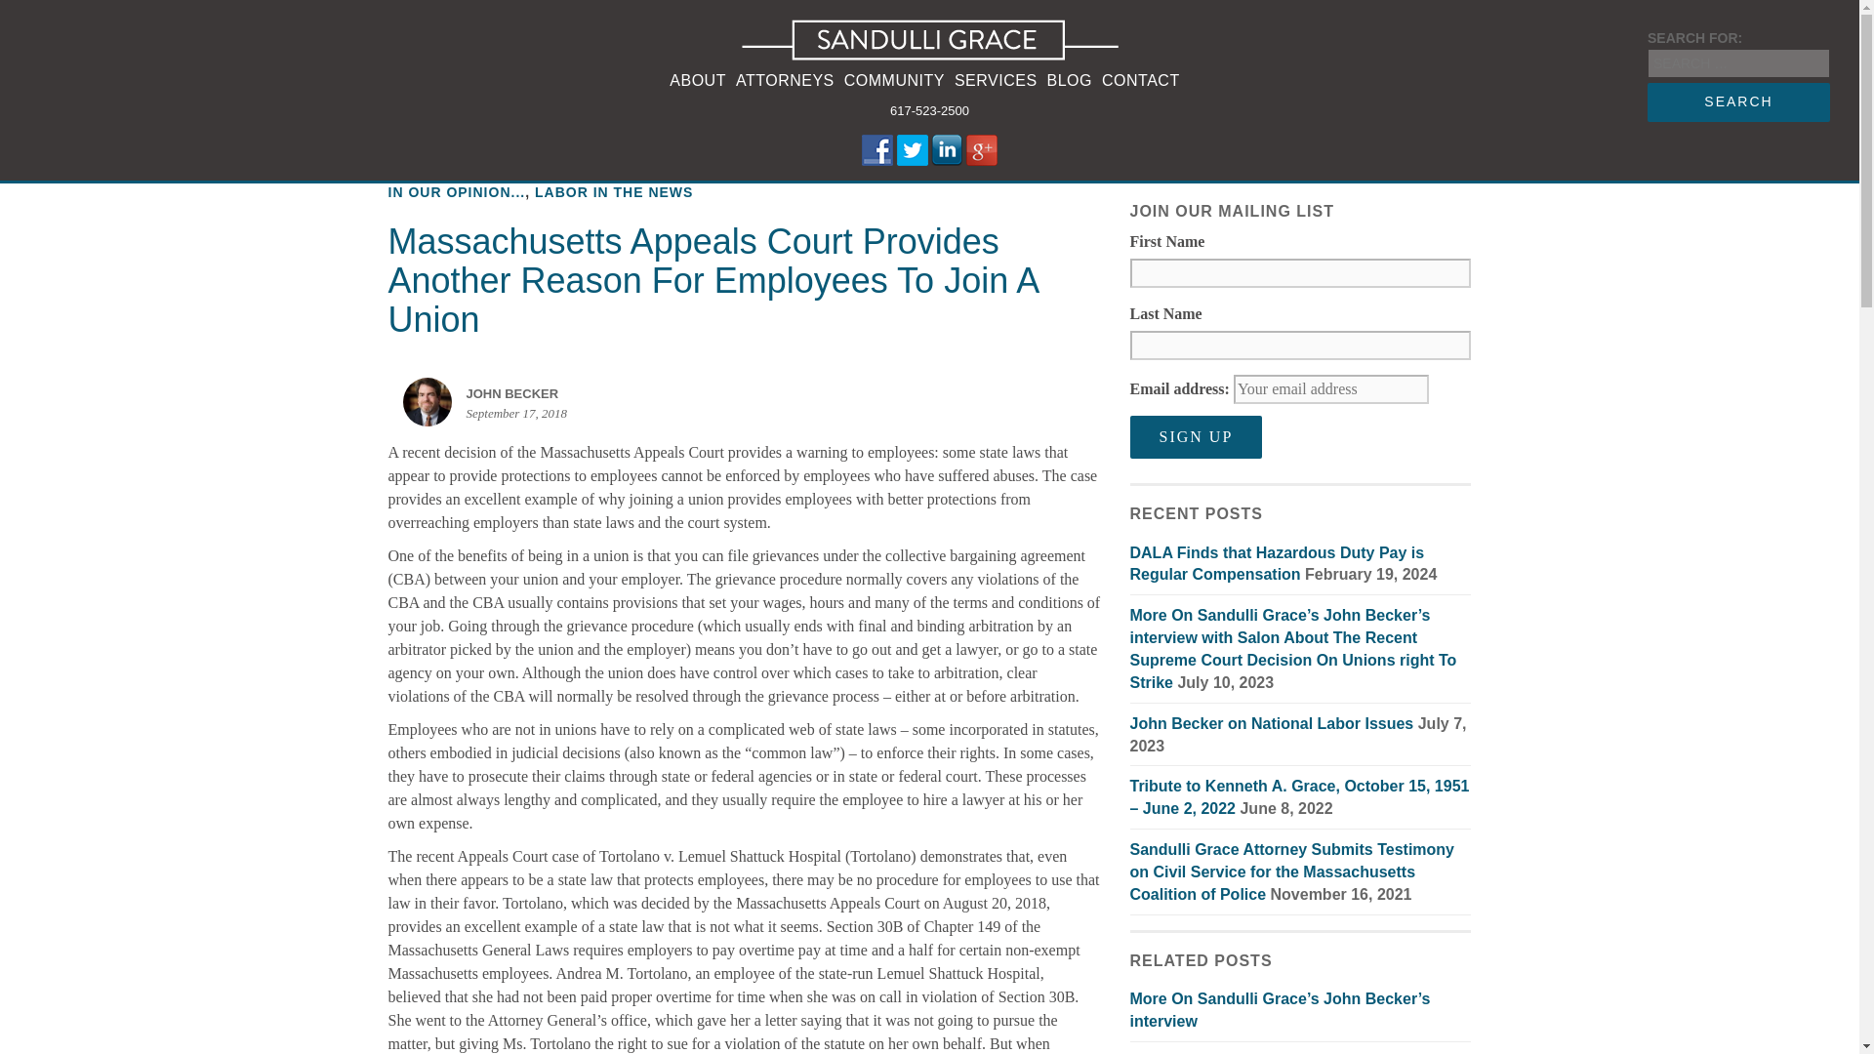 This screenshot has width=1874, height=1054. I want to click on CONTACT, so click(1140, 82).